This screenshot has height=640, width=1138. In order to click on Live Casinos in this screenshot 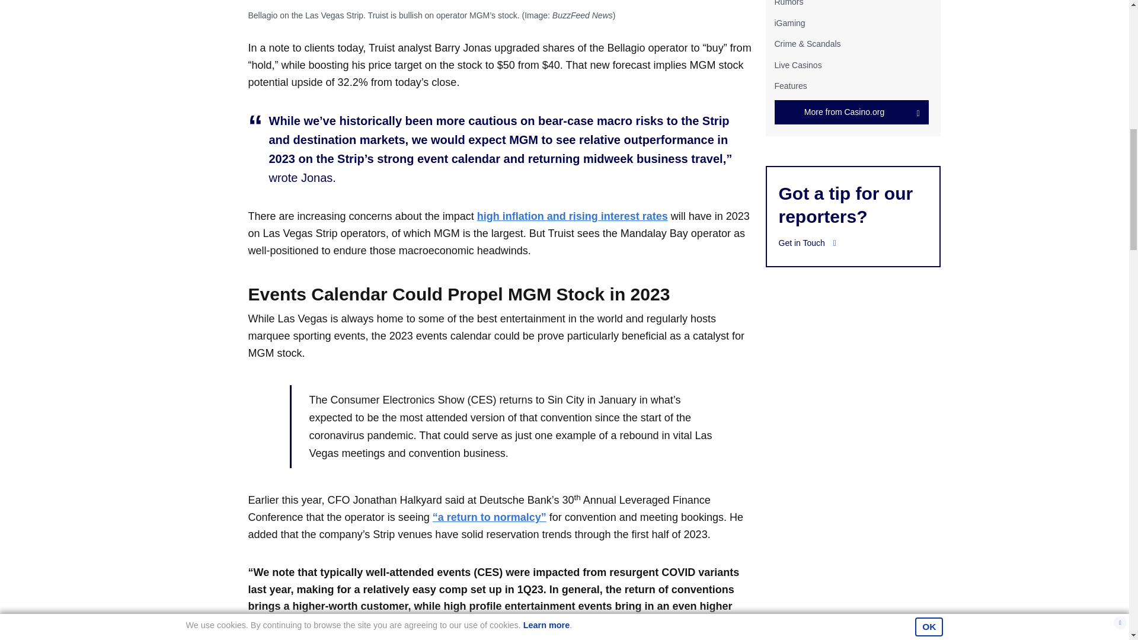, I will do `click(798, 65)`.